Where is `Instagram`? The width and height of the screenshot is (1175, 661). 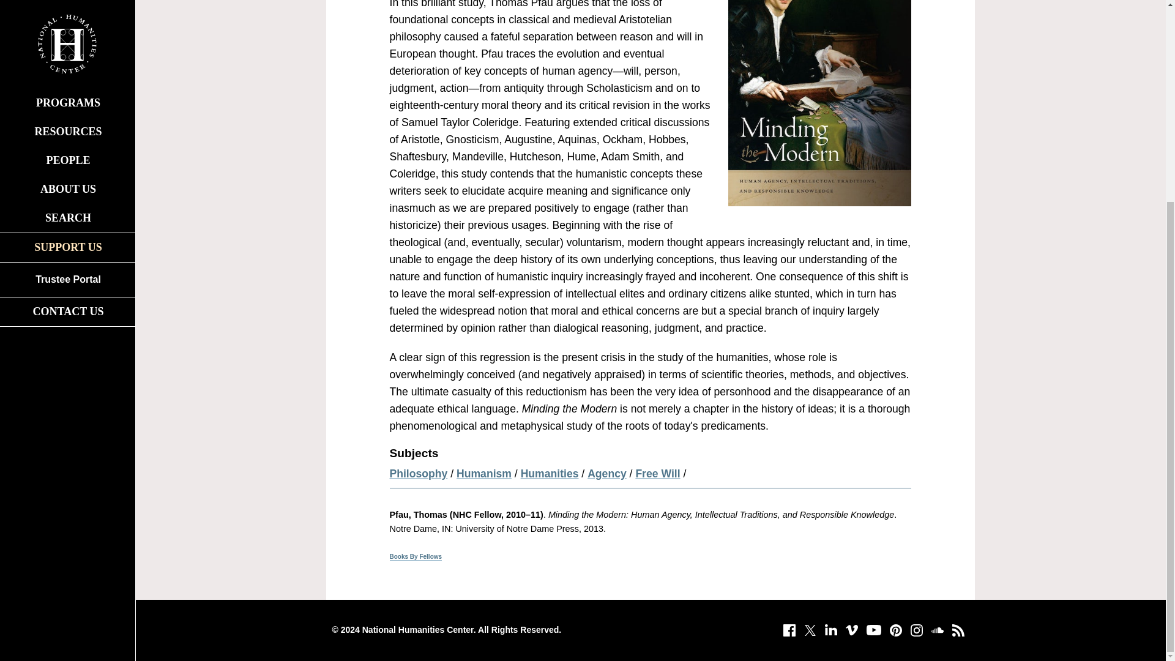
Instagram is located at coordinates (916, 630).